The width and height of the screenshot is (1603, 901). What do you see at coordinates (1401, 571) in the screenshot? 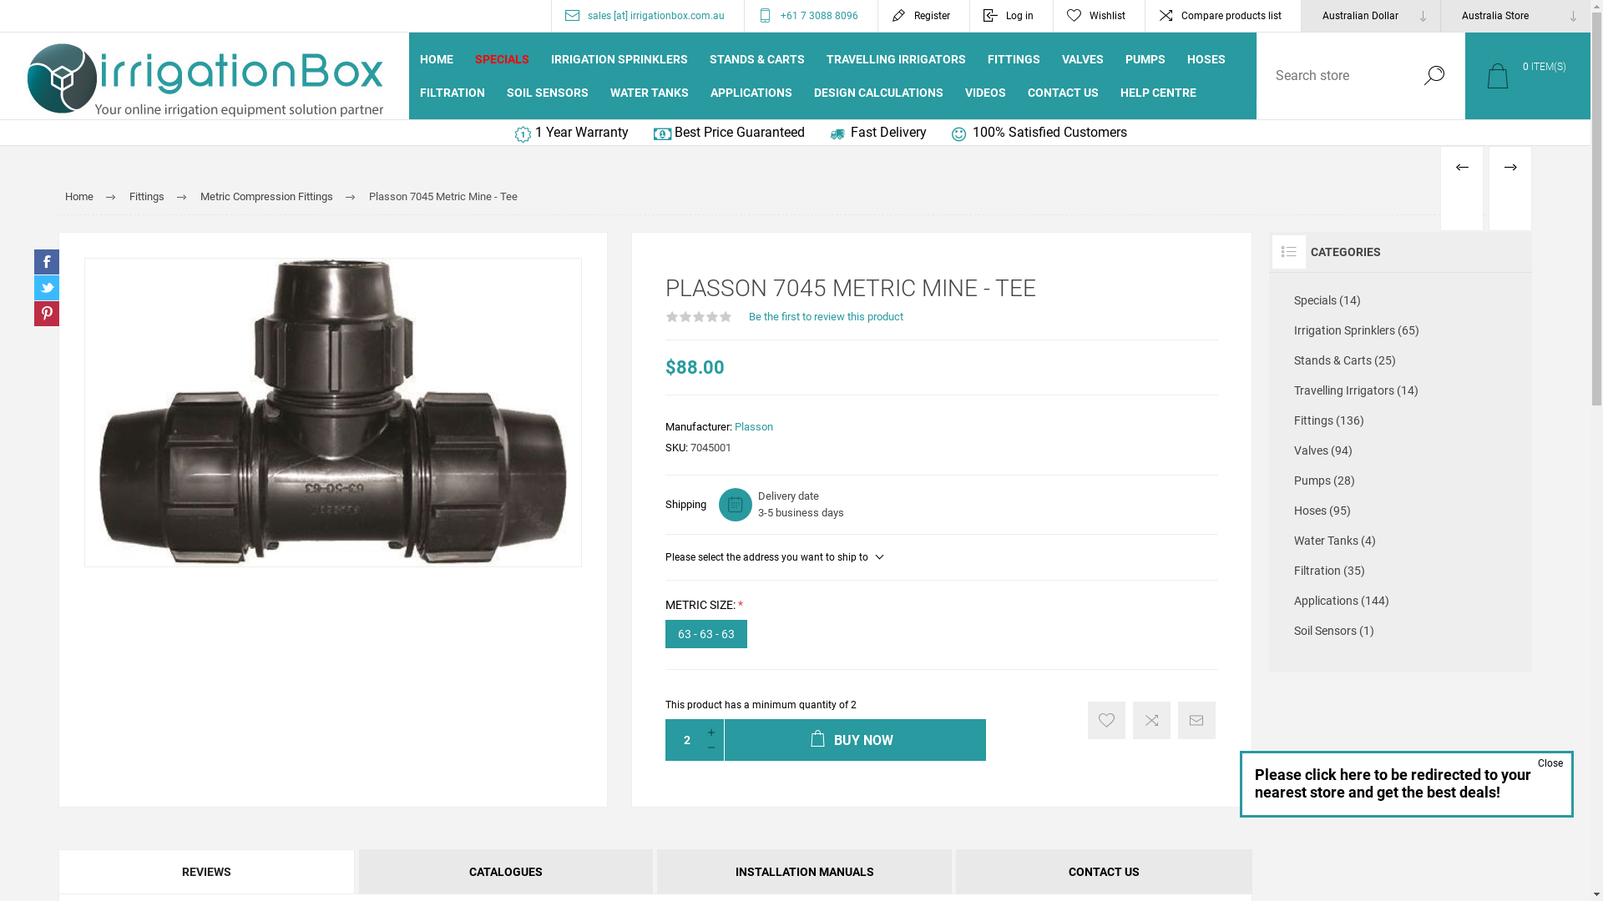
I see `Filtration (35)` at bounding box center [1401, 571].